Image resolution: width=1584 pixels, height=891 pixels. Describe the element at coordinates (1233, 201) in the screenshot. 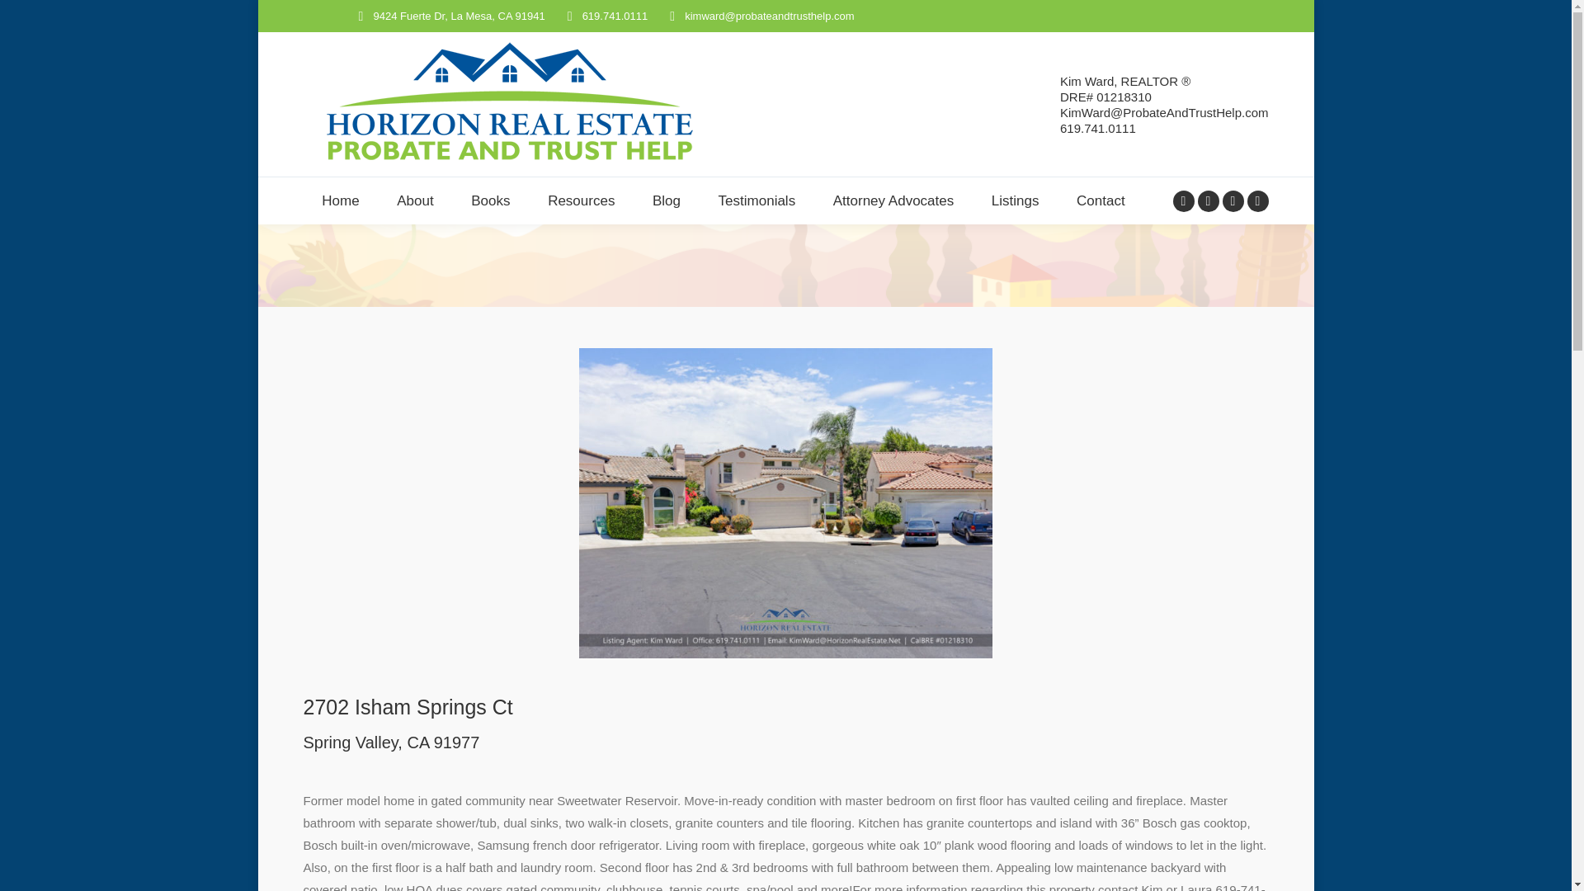

I see `Linkedin page opens in new window` at that location.